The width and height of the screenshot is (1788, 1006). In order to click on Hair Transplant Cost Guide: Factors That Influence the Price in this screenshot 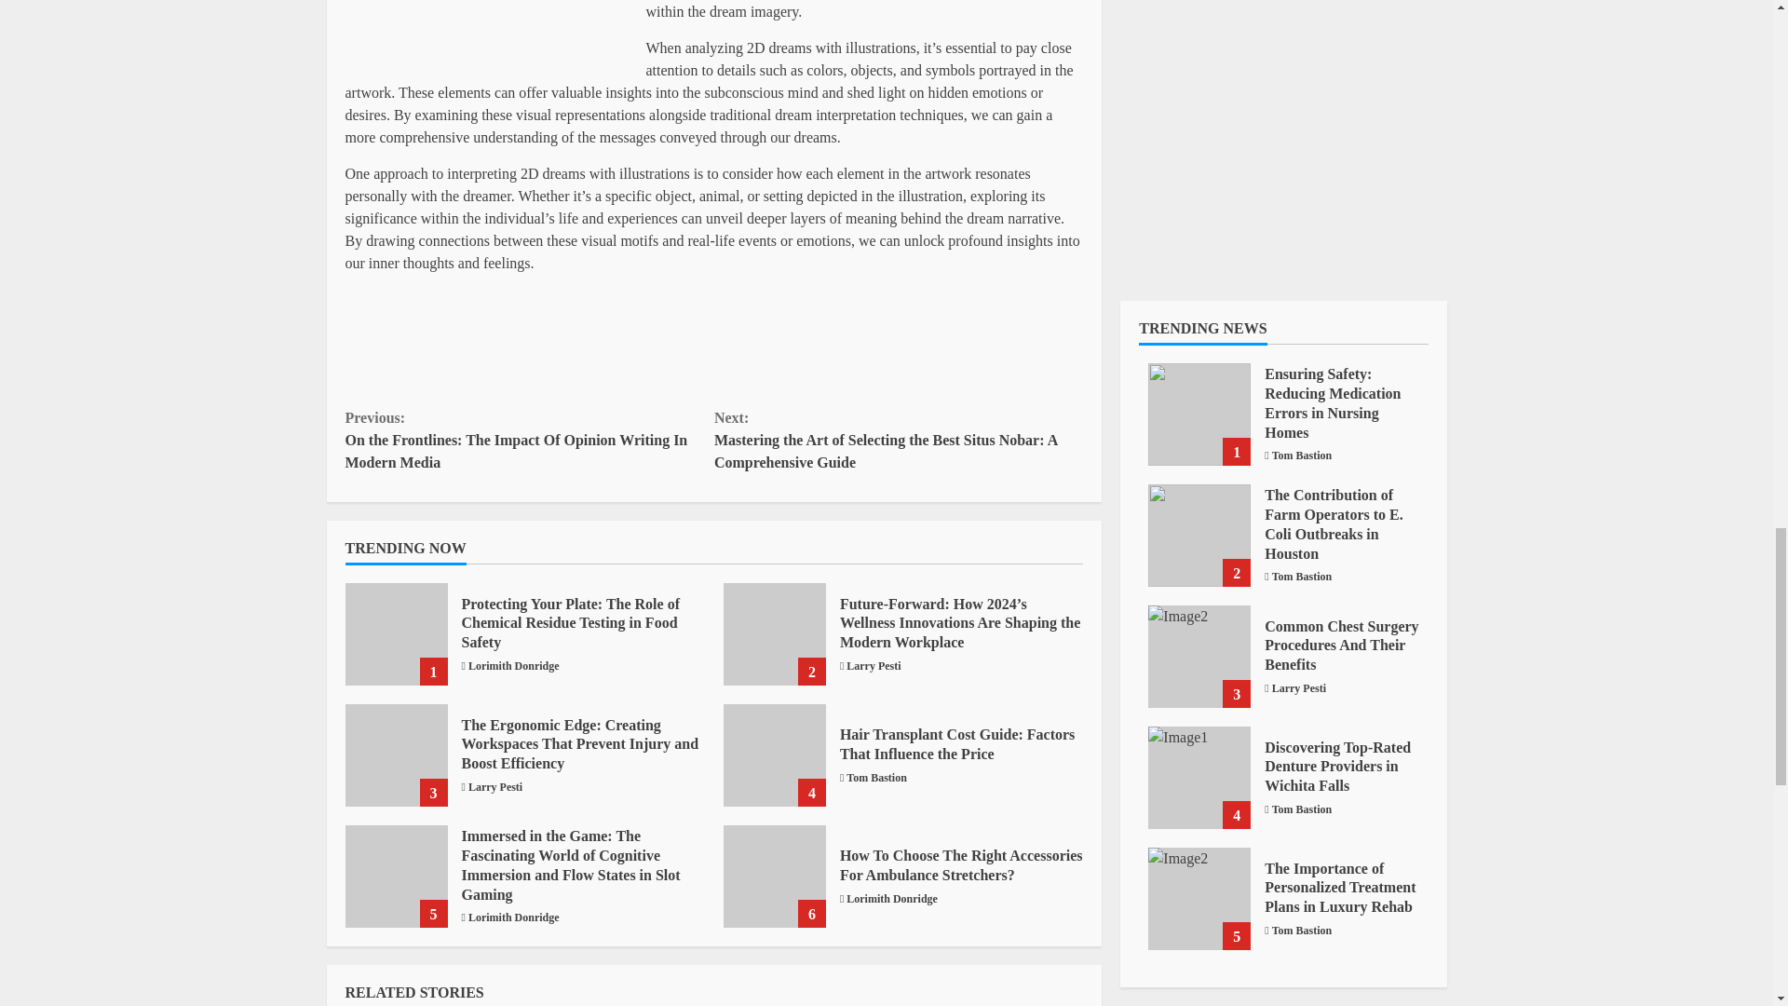, I will do `click(957, 743)`.